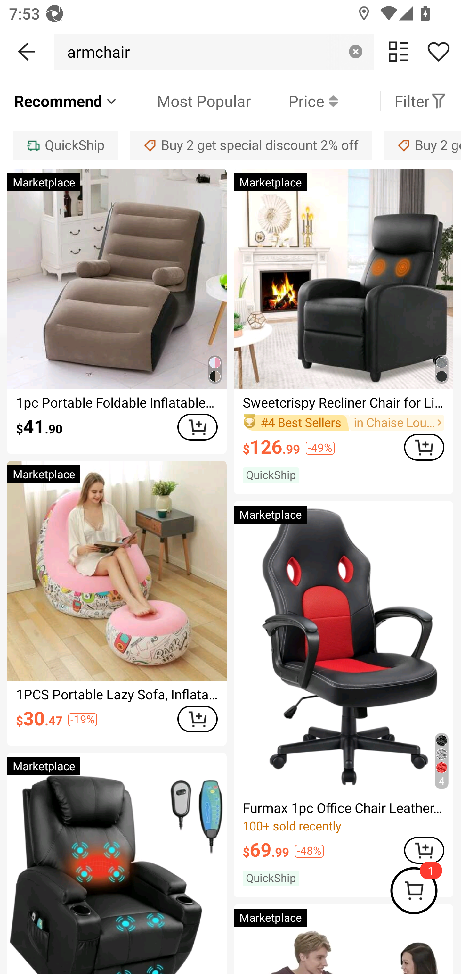  What do you see at coordinates (355, 51) in the screenshot?
I see `Clear` at bounding box center [355, 51].